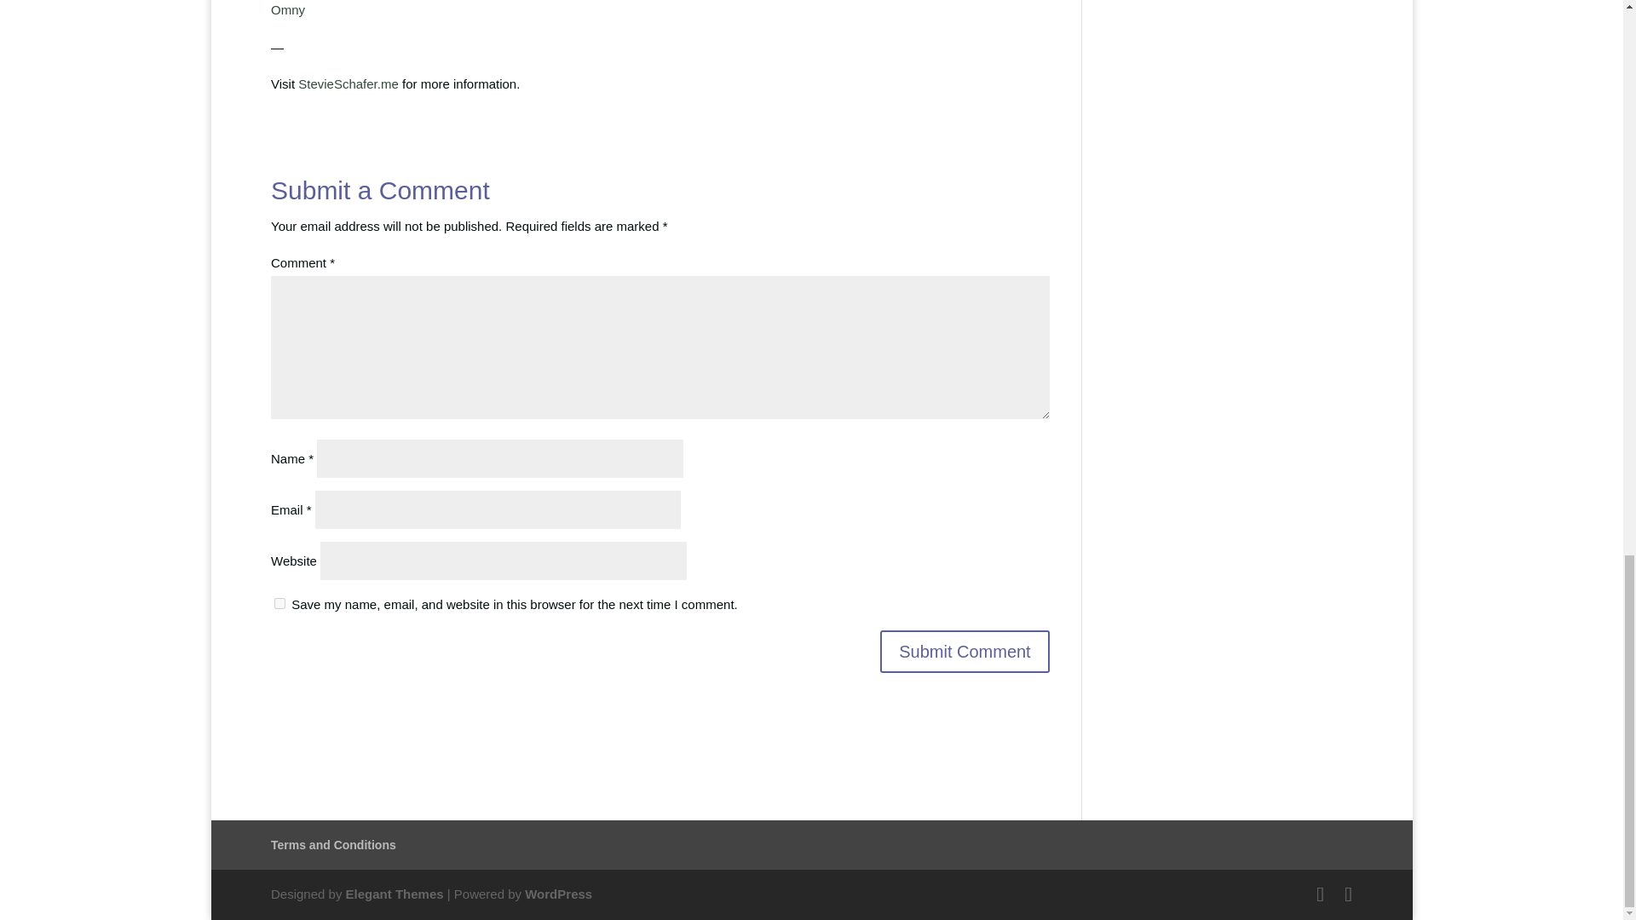 This screenshot has width=1636, height=920. What do you see at coordinates (288, 10) in the screenshot?
I see `Omny` at bounding box center [288, 10].